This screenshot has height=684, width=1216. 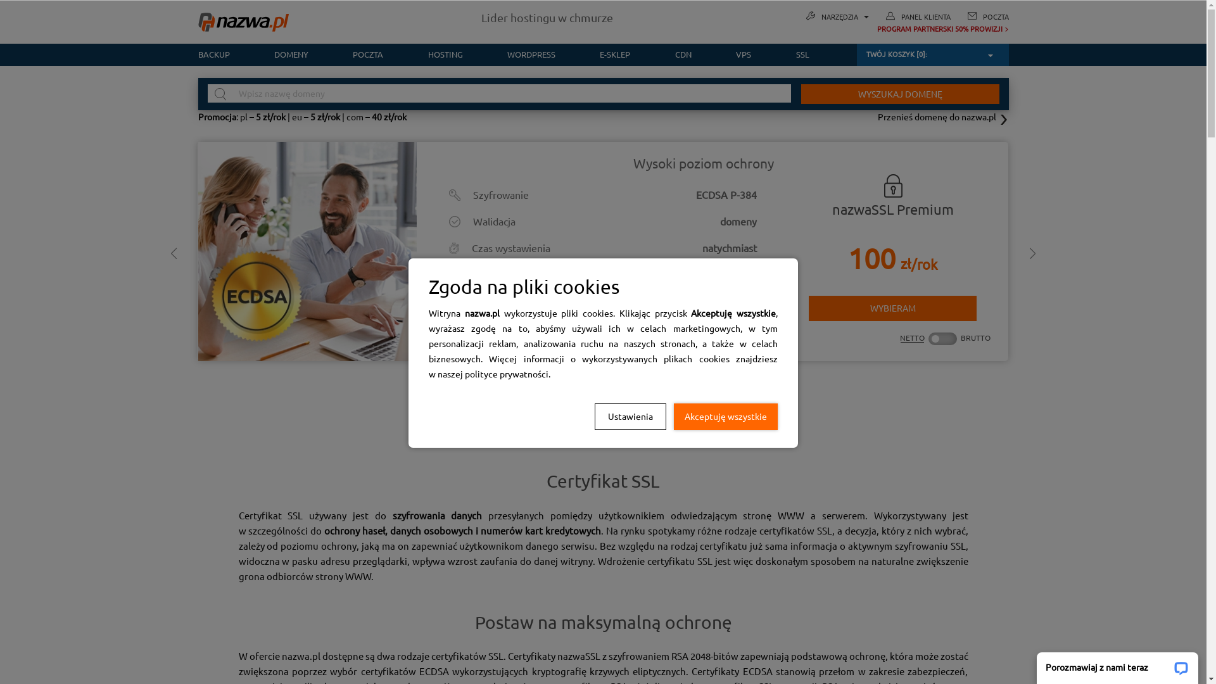 I want to click on HOSTING, so click(x=445, y=54).